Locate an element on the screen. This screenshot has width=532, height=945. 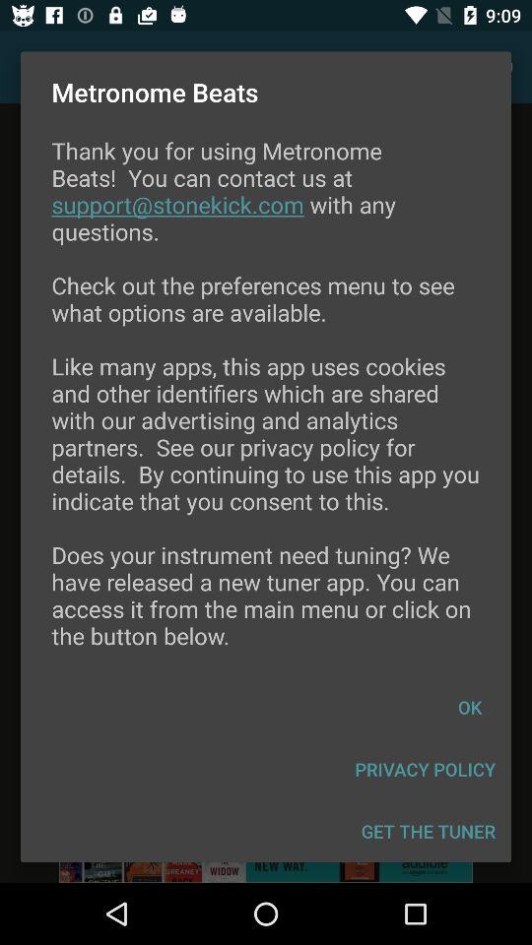
click icon below thank you for icon is located at coordinates (470, 707).